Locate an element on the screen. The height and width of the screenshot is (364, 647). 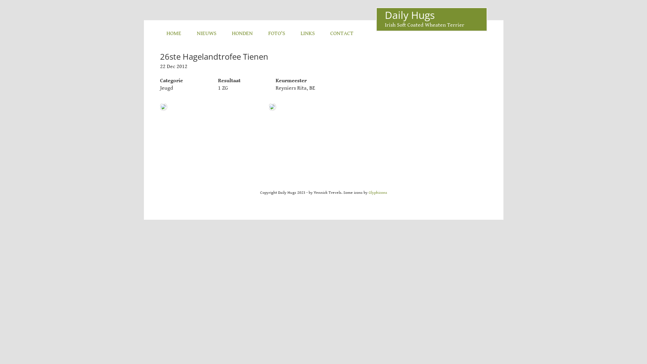
LINKS is located at coordinates (307, 33).